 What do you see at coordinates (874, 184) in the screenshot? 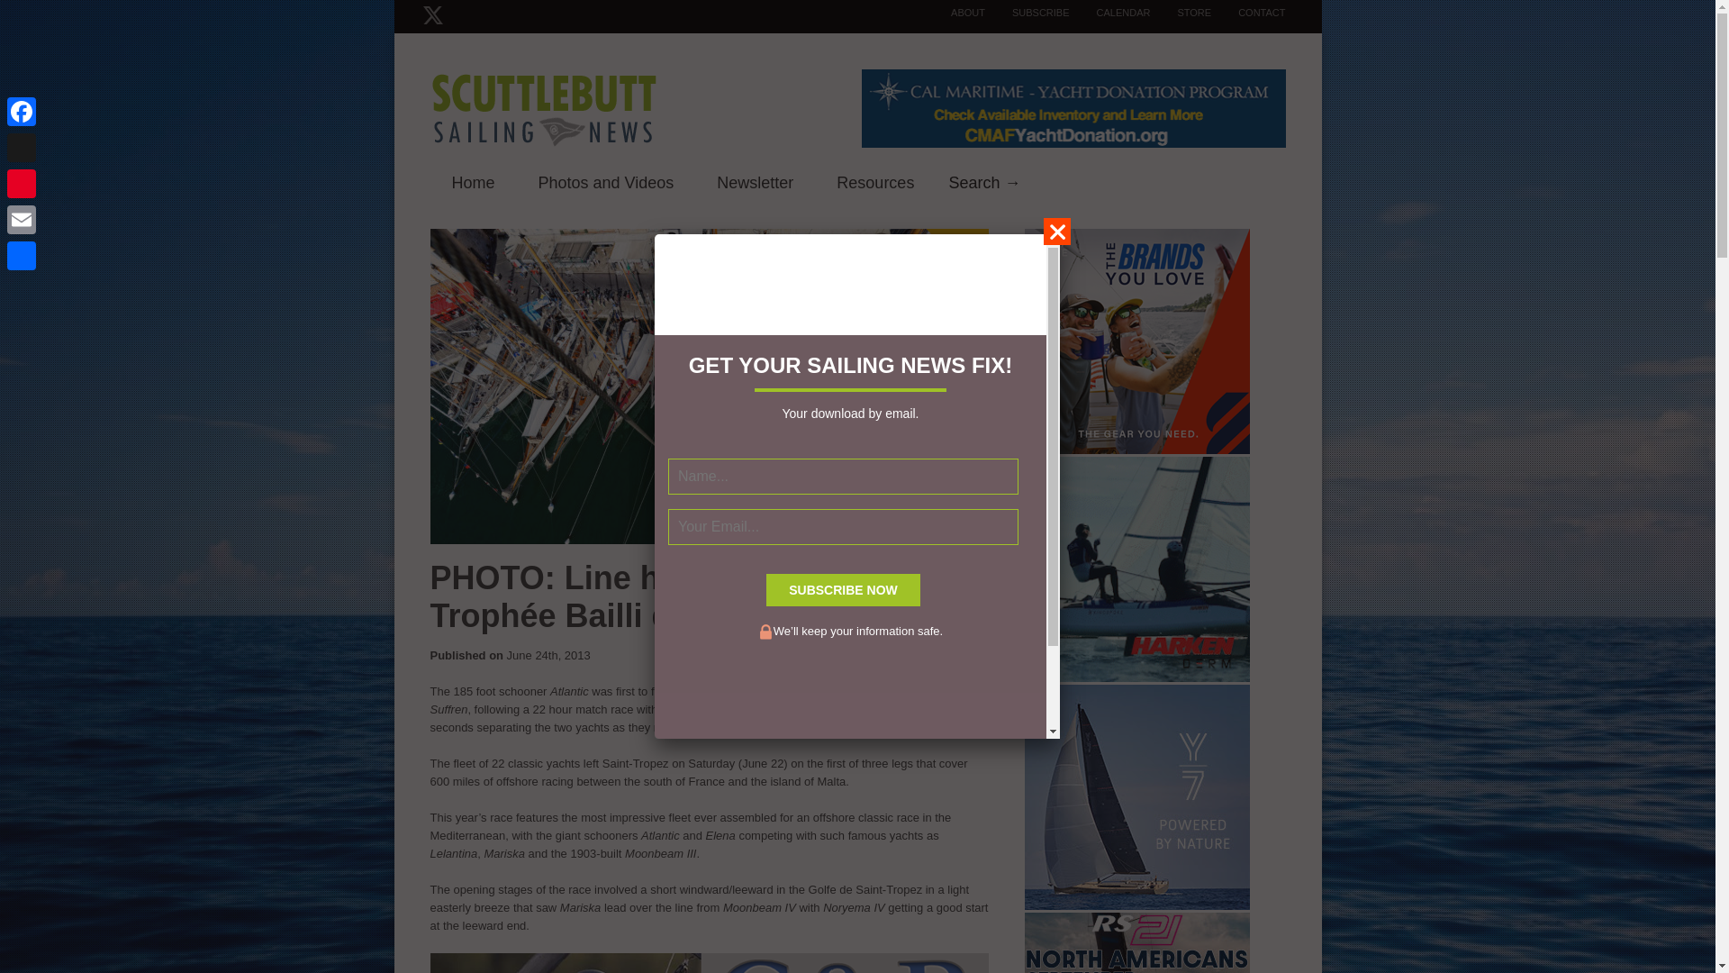
I see `Resources` at bounding box center [874, 184].